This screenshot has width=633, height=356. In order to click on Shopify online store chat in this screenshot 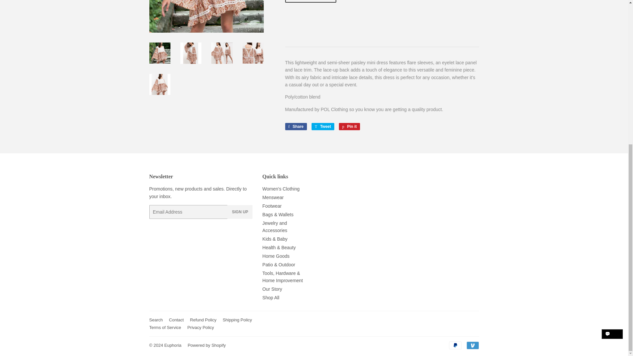, I will do `click(612, 99)`.